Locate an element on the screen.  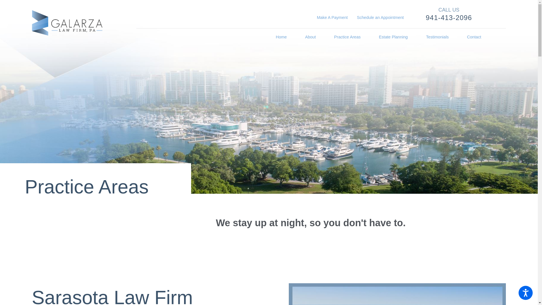
Open the accessibility options menu is located at coordinates (526, 293).